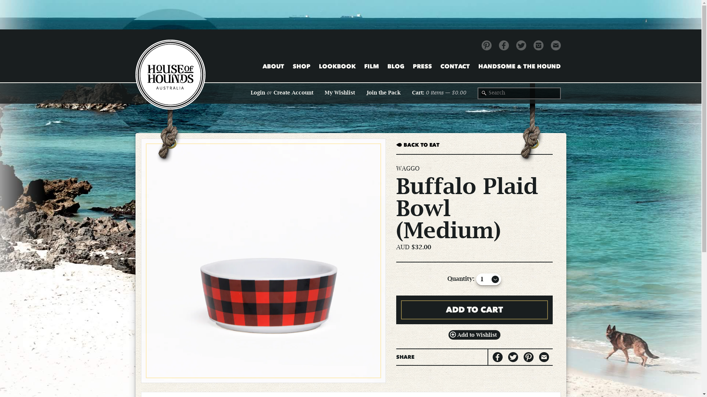 The image size is (707, 397). I want to click on LOOKBOOK, so click(337, 66).